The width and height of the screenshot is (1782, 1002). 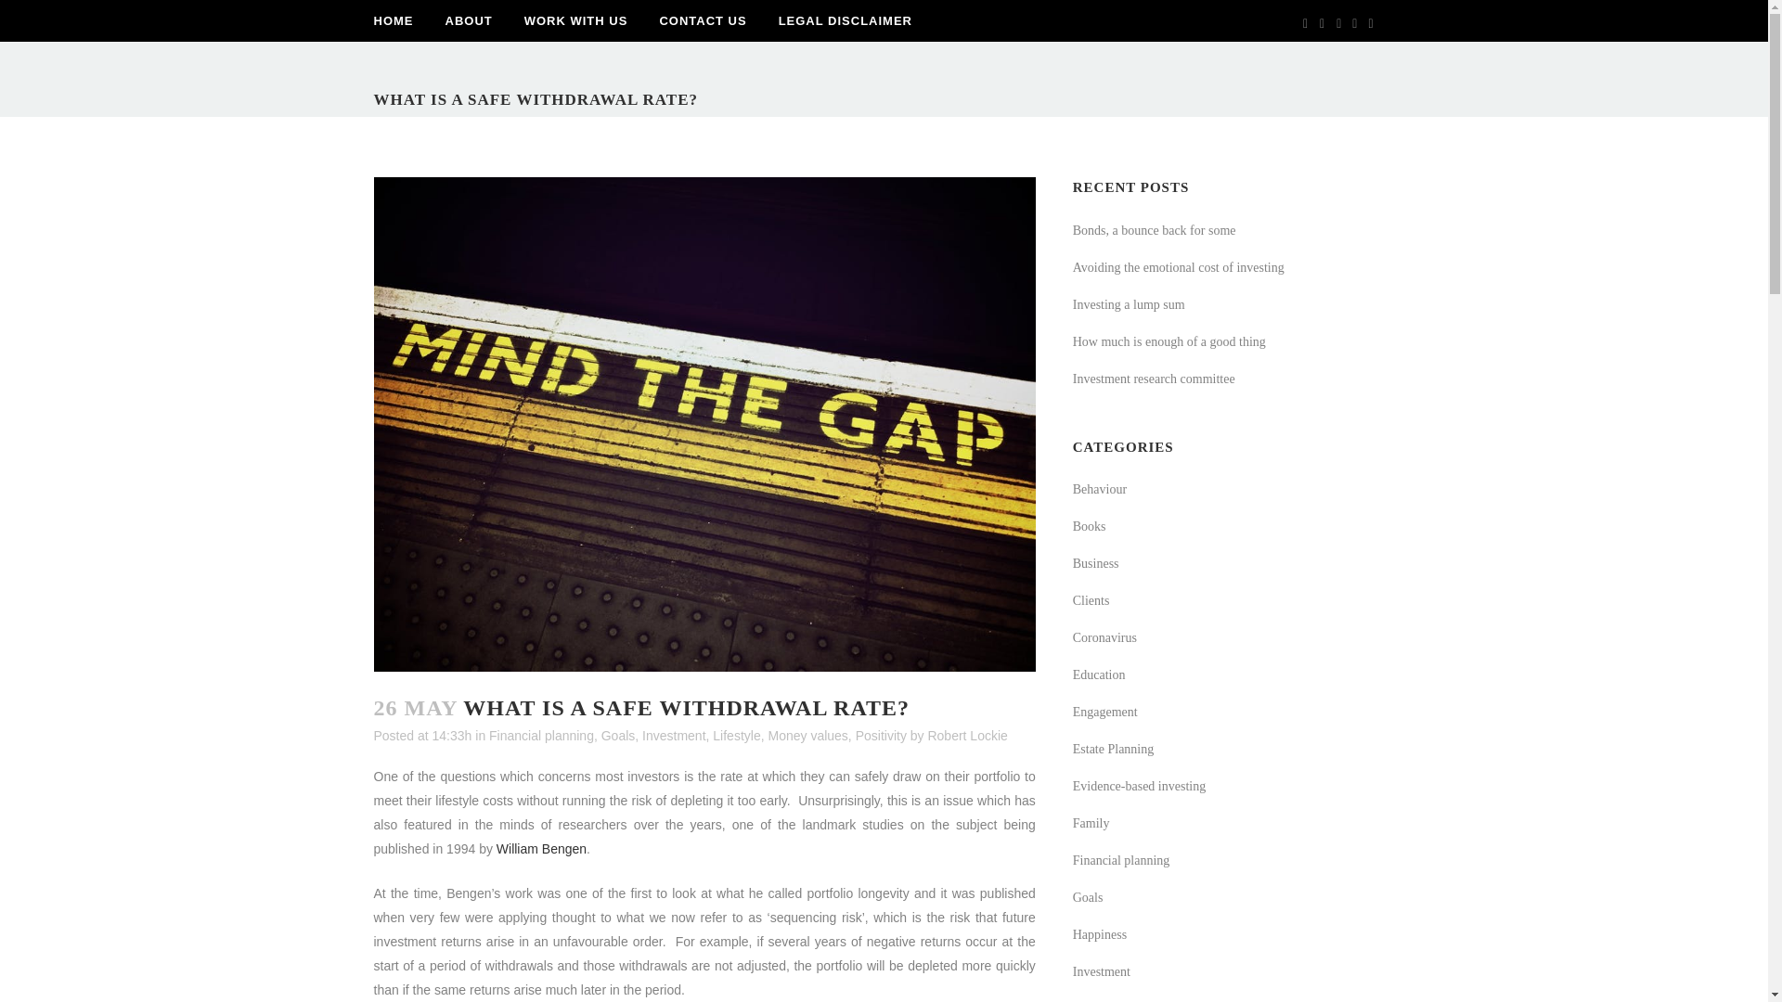 What do you see at coordinates (468, 20) in the screenshot?
I see `ABOUT` at bounding box center [468, 20].